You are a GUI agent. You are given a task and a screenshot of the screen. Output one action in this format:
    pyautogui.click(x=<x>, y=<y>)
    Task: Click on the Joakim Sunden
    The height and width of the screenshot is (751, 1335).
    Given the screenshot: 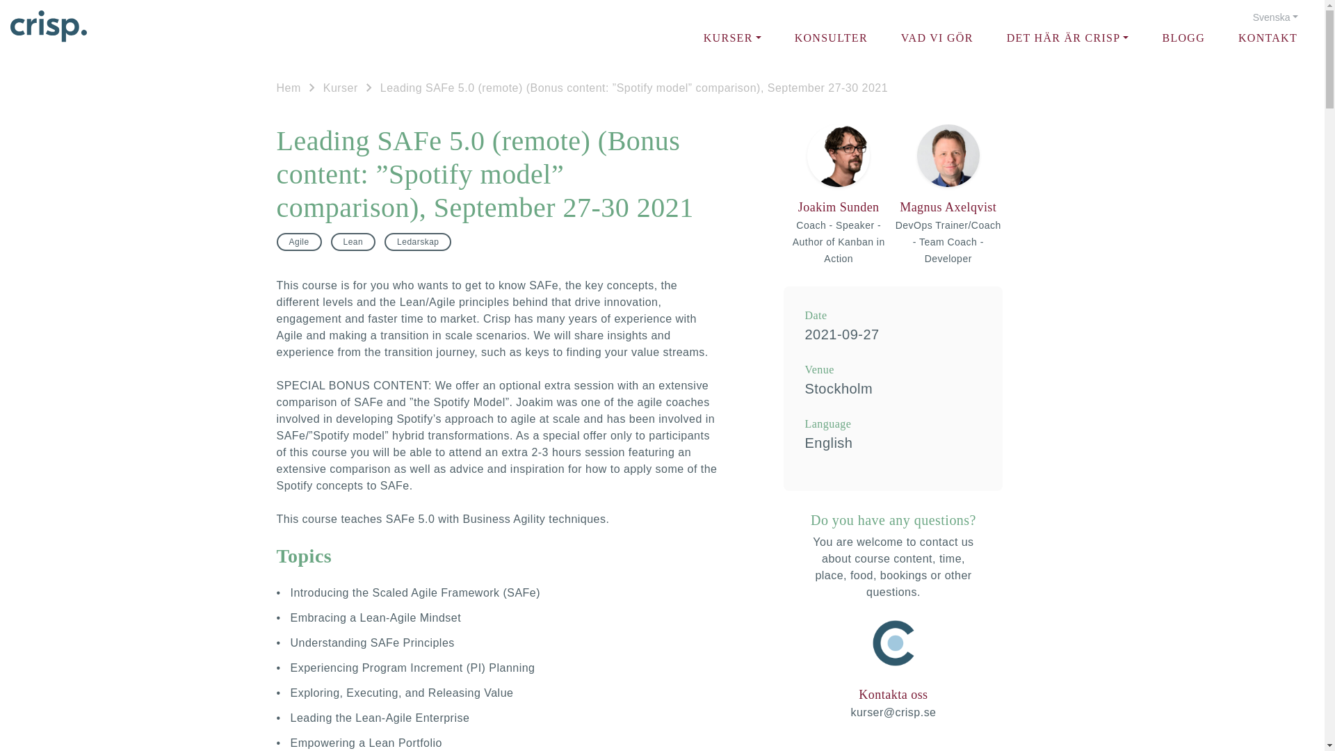 What is the action you would take?
    pyautogui.click(x=839, y=207)
    